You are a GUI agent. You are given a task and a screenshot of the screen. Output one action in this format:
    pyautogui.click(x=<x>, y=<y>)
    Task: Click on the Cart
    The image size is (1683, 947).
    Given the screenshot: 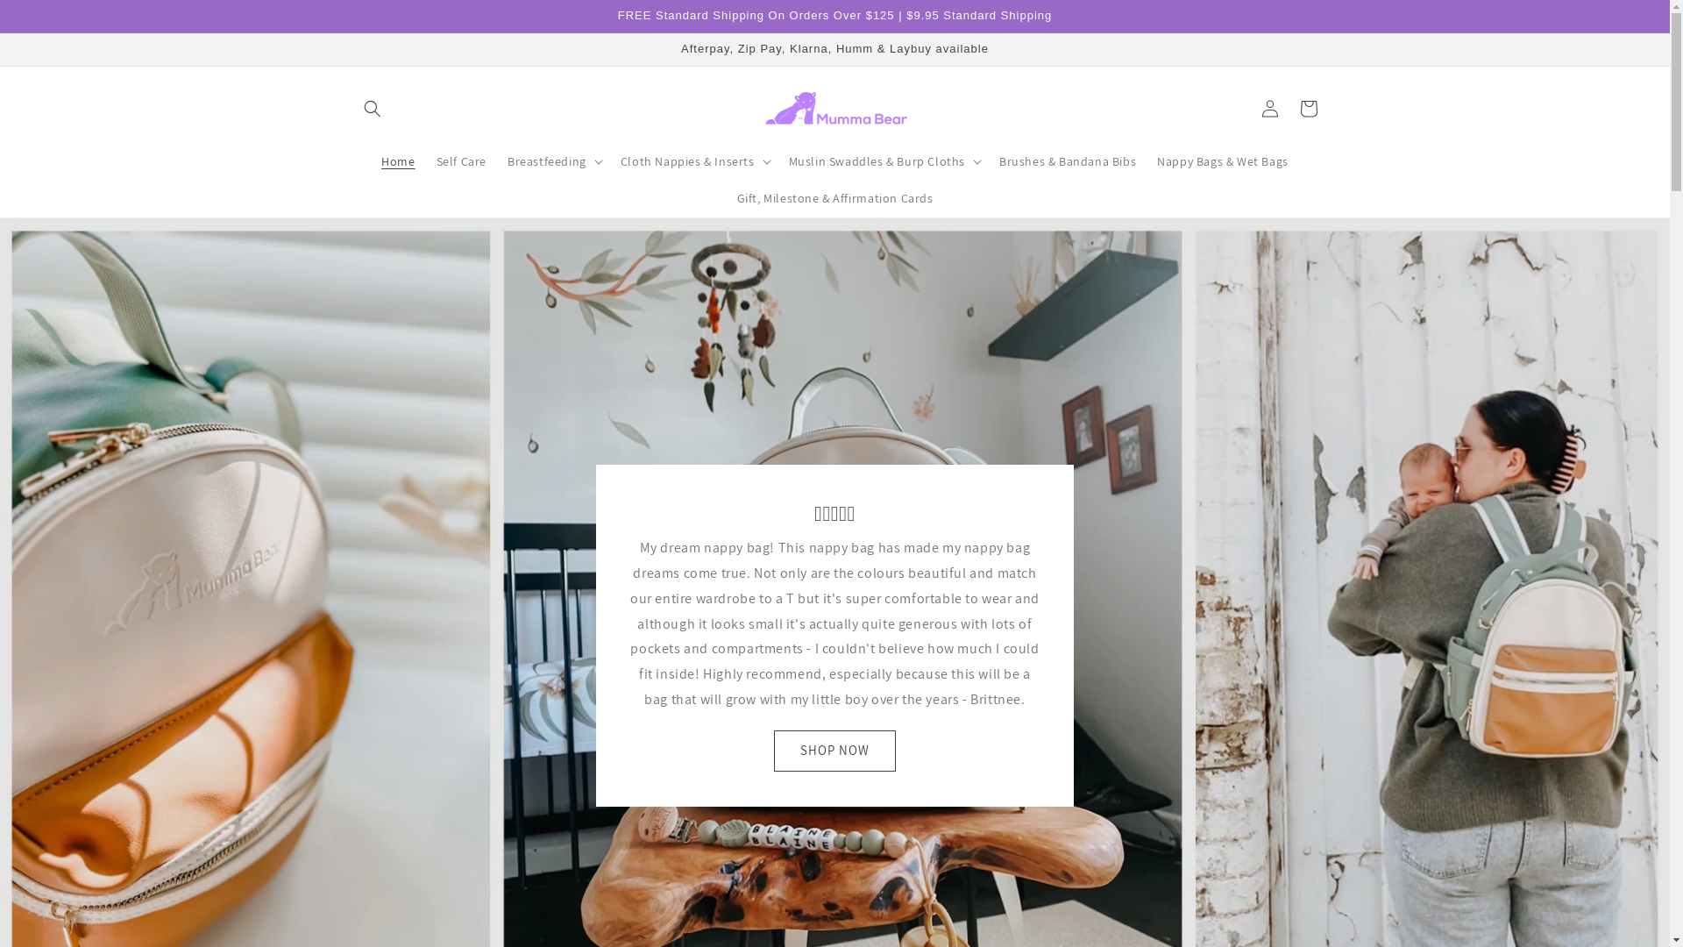 What is the action you would take?
    pyautogui.click(x=1308, y=109)
    